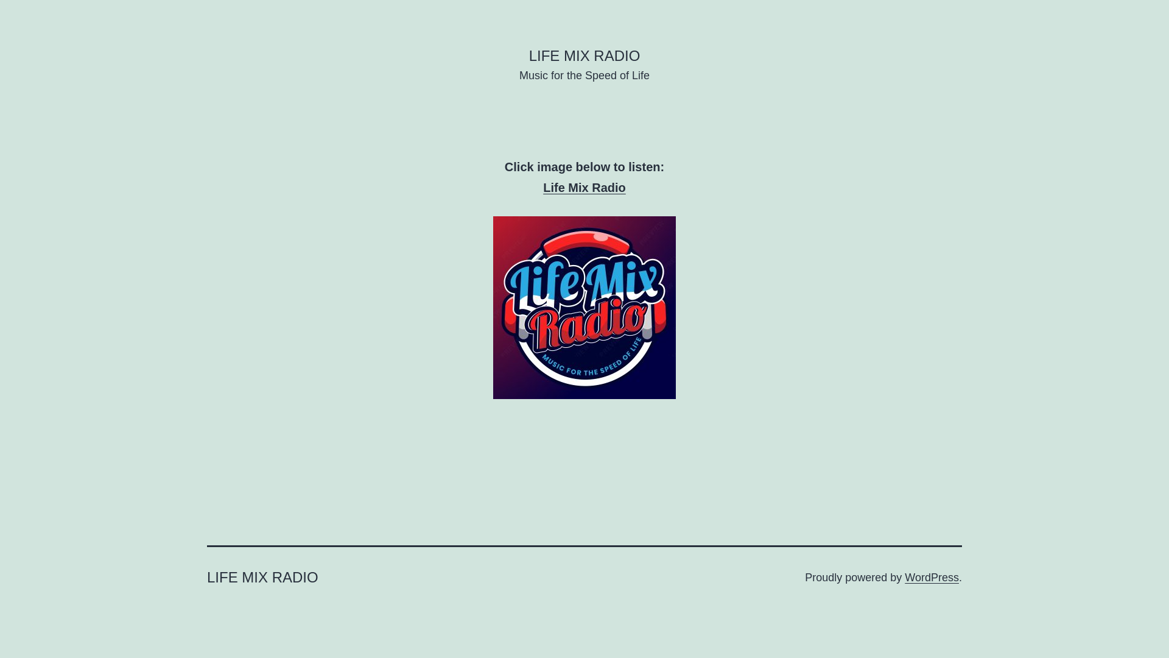 This screenshot has width=1169, height=658. Describe the element at coordinates (584, 188) in the screenshot. I see `Life Mix Radio` at that location.